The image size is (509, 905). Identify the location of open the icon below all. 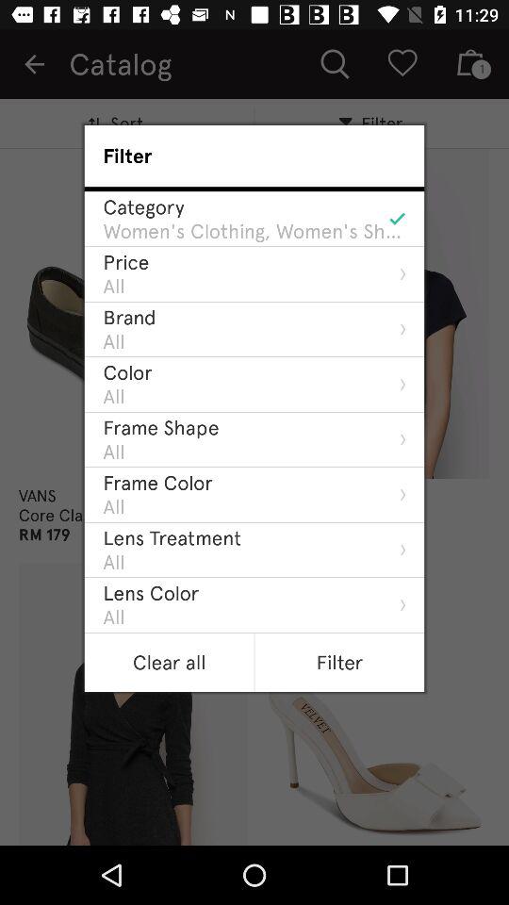
(157, 483).